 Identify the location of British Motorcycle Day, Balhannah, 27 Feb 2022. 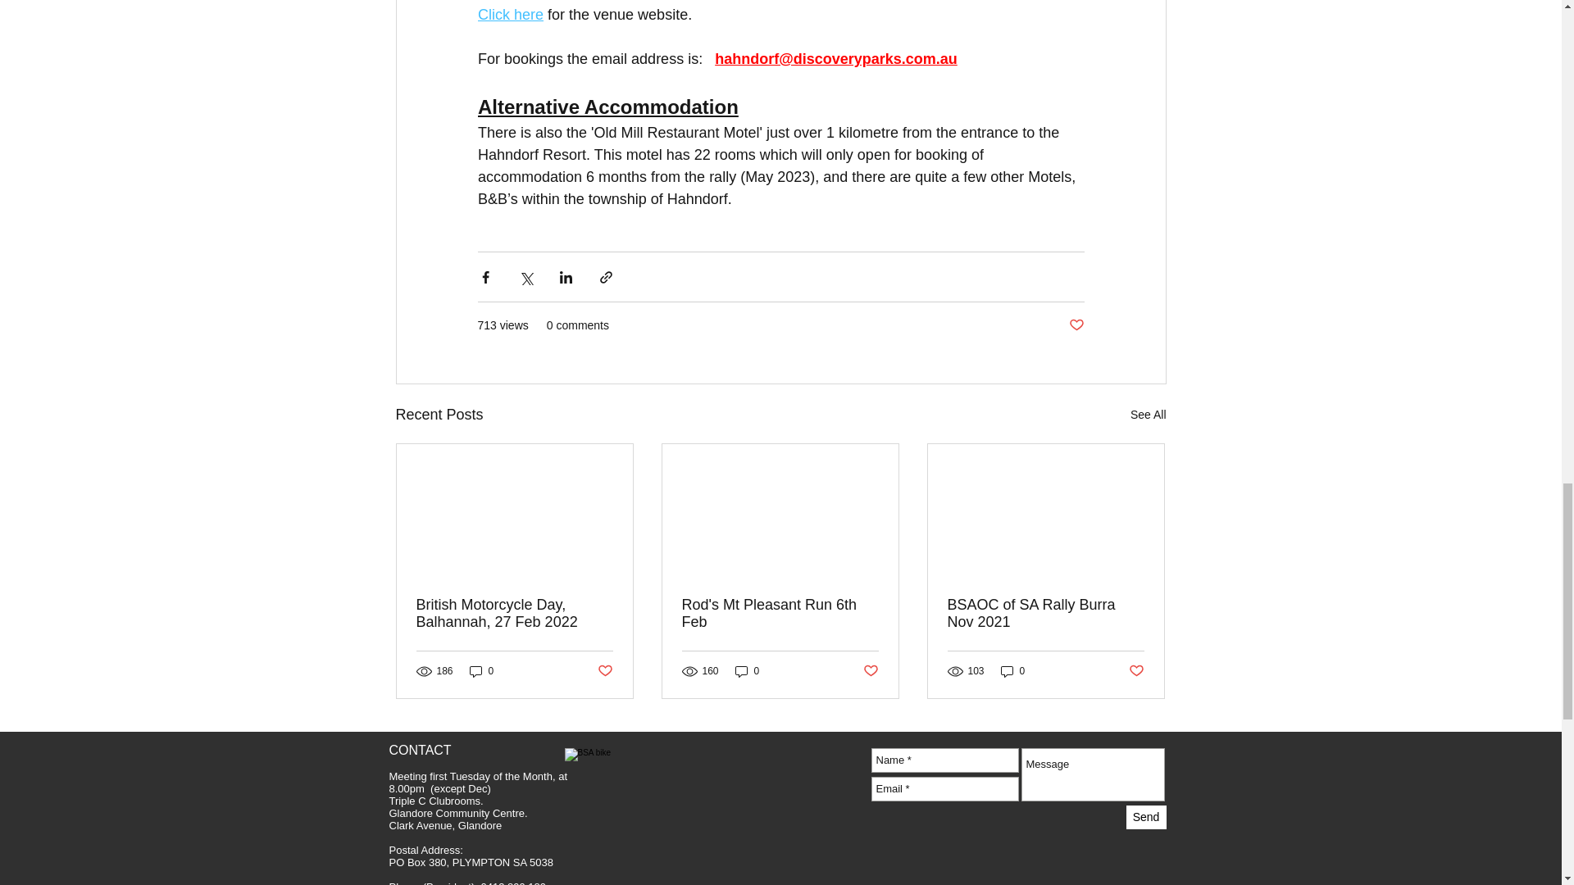
(515, 613).